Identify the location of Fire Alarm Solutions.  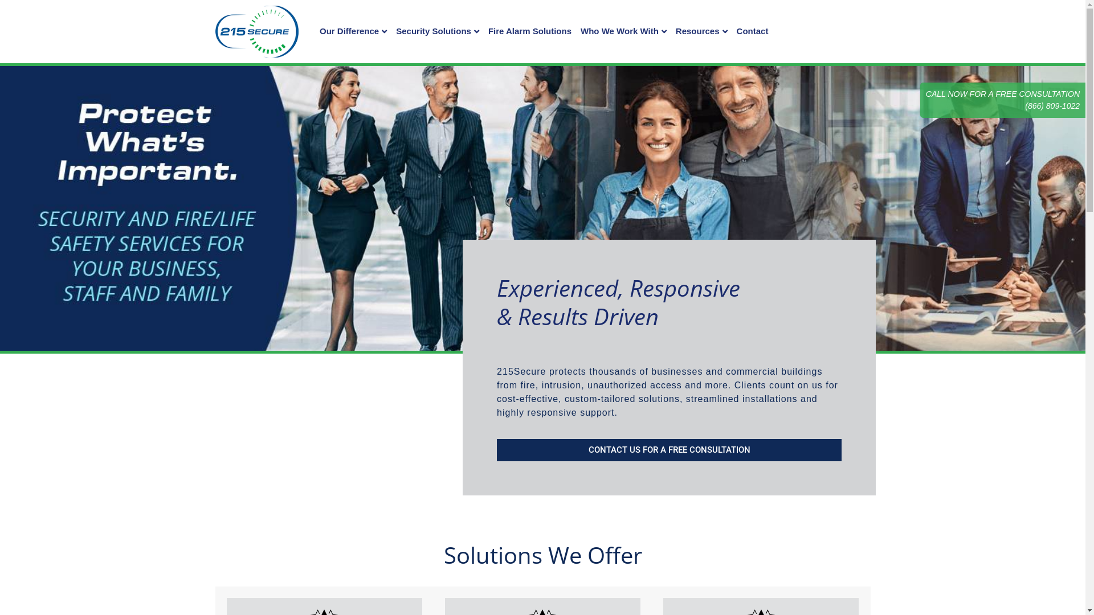
(530, 31).